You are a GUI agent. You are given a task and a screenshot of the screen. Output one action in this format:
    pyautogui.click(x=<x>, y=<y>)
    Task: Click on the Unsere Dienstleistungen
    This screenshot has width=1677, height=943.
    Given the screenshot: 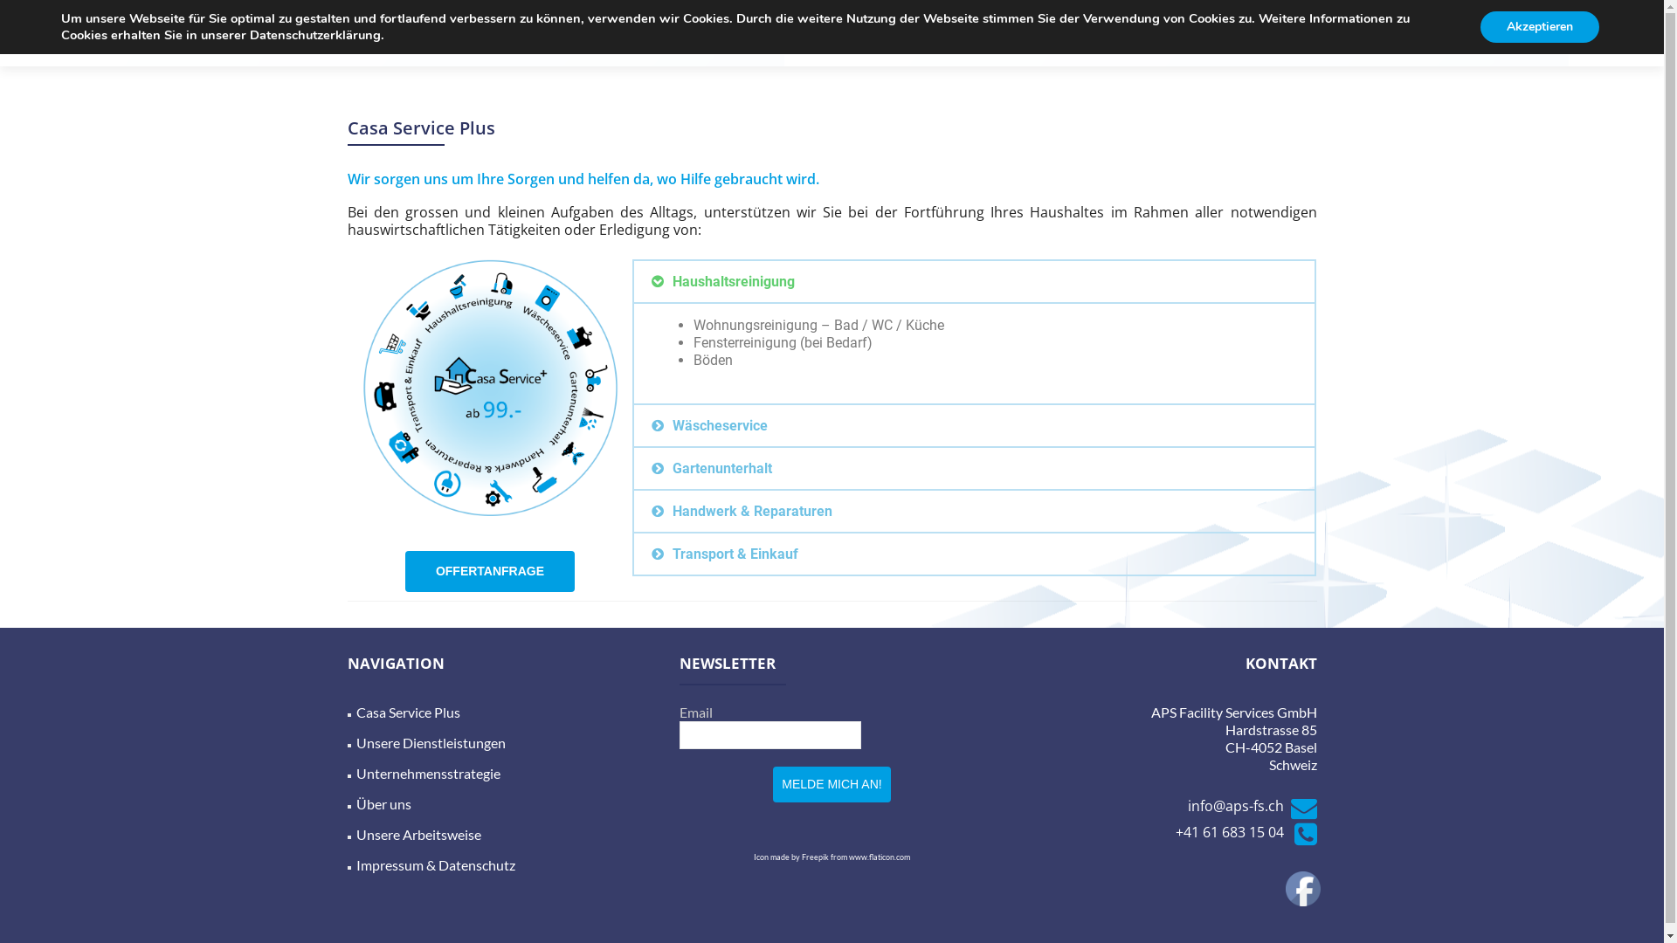 What is the action you would take?
    pyautogui.click(x=967, y=33)
    